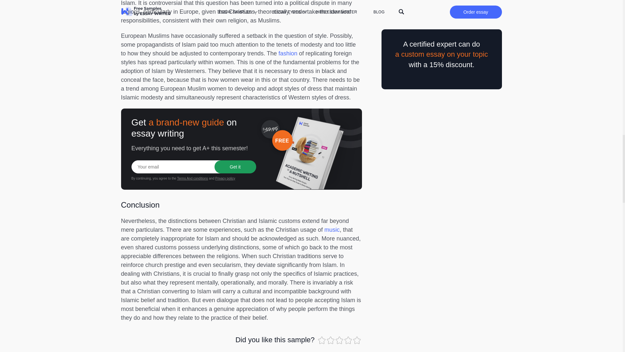  What do you see at coordinates (340, 340) in the screenshot?
I see `16 votes, average: 4,7 out of 5` at bounding box center [340, 340].